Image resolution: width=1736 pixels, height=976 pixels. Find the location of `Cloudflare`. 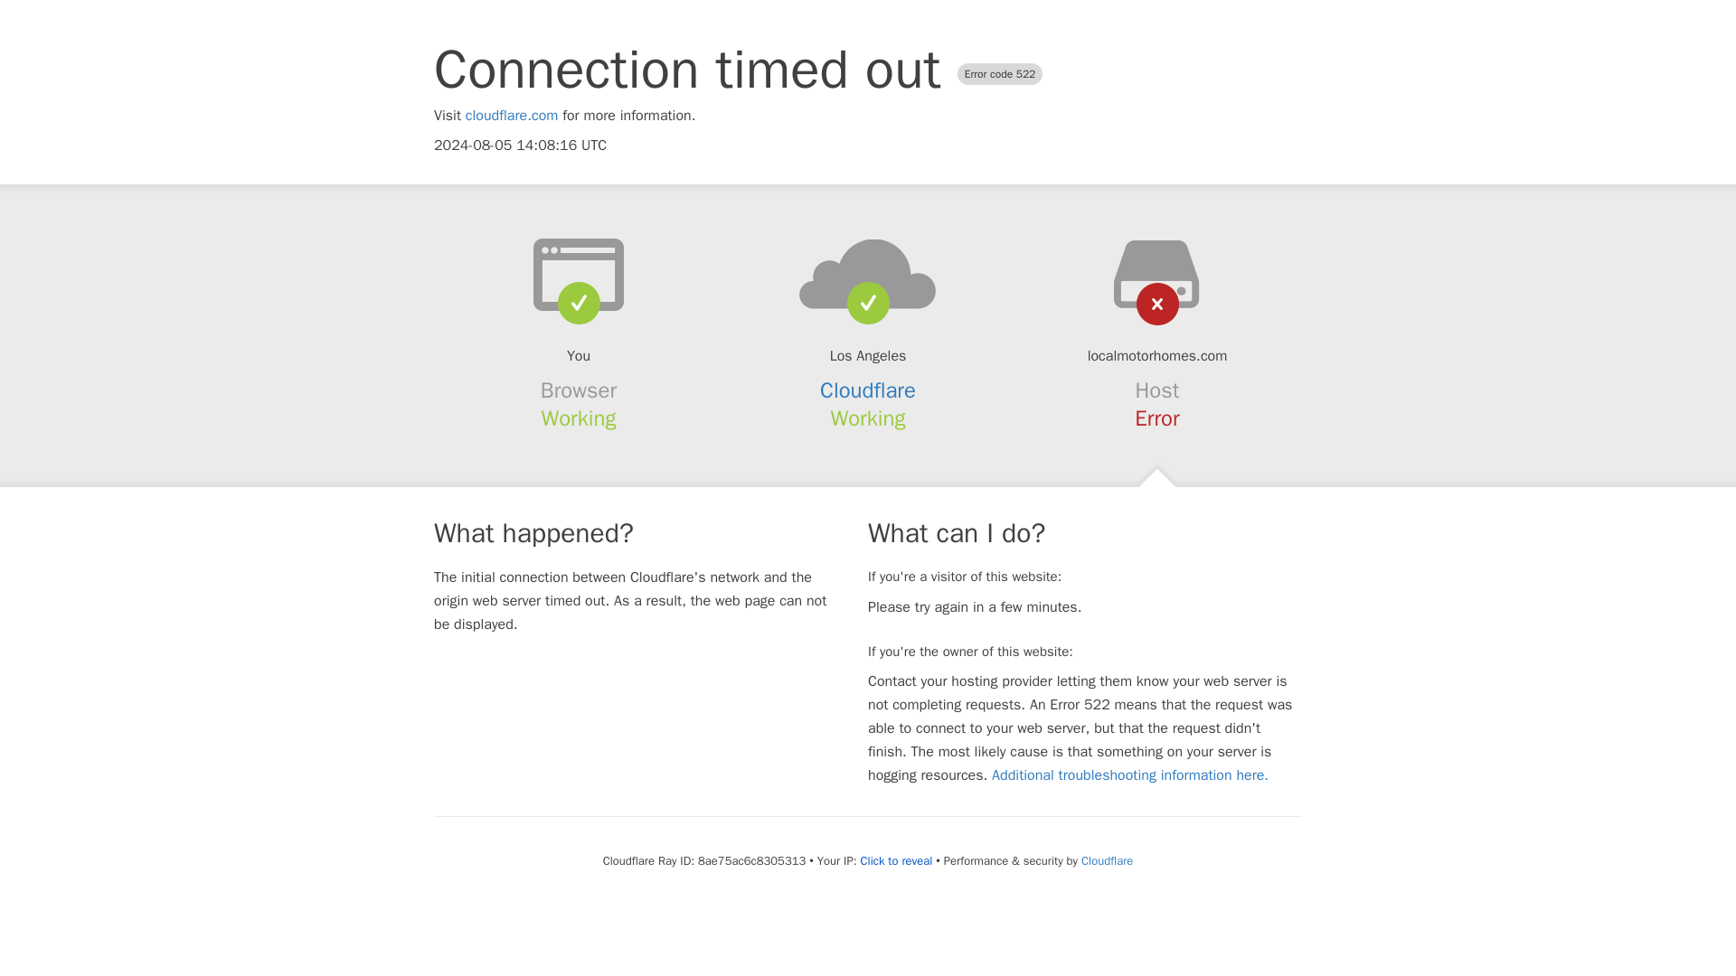

Cloudflare is located at coordinates (1107, 860).